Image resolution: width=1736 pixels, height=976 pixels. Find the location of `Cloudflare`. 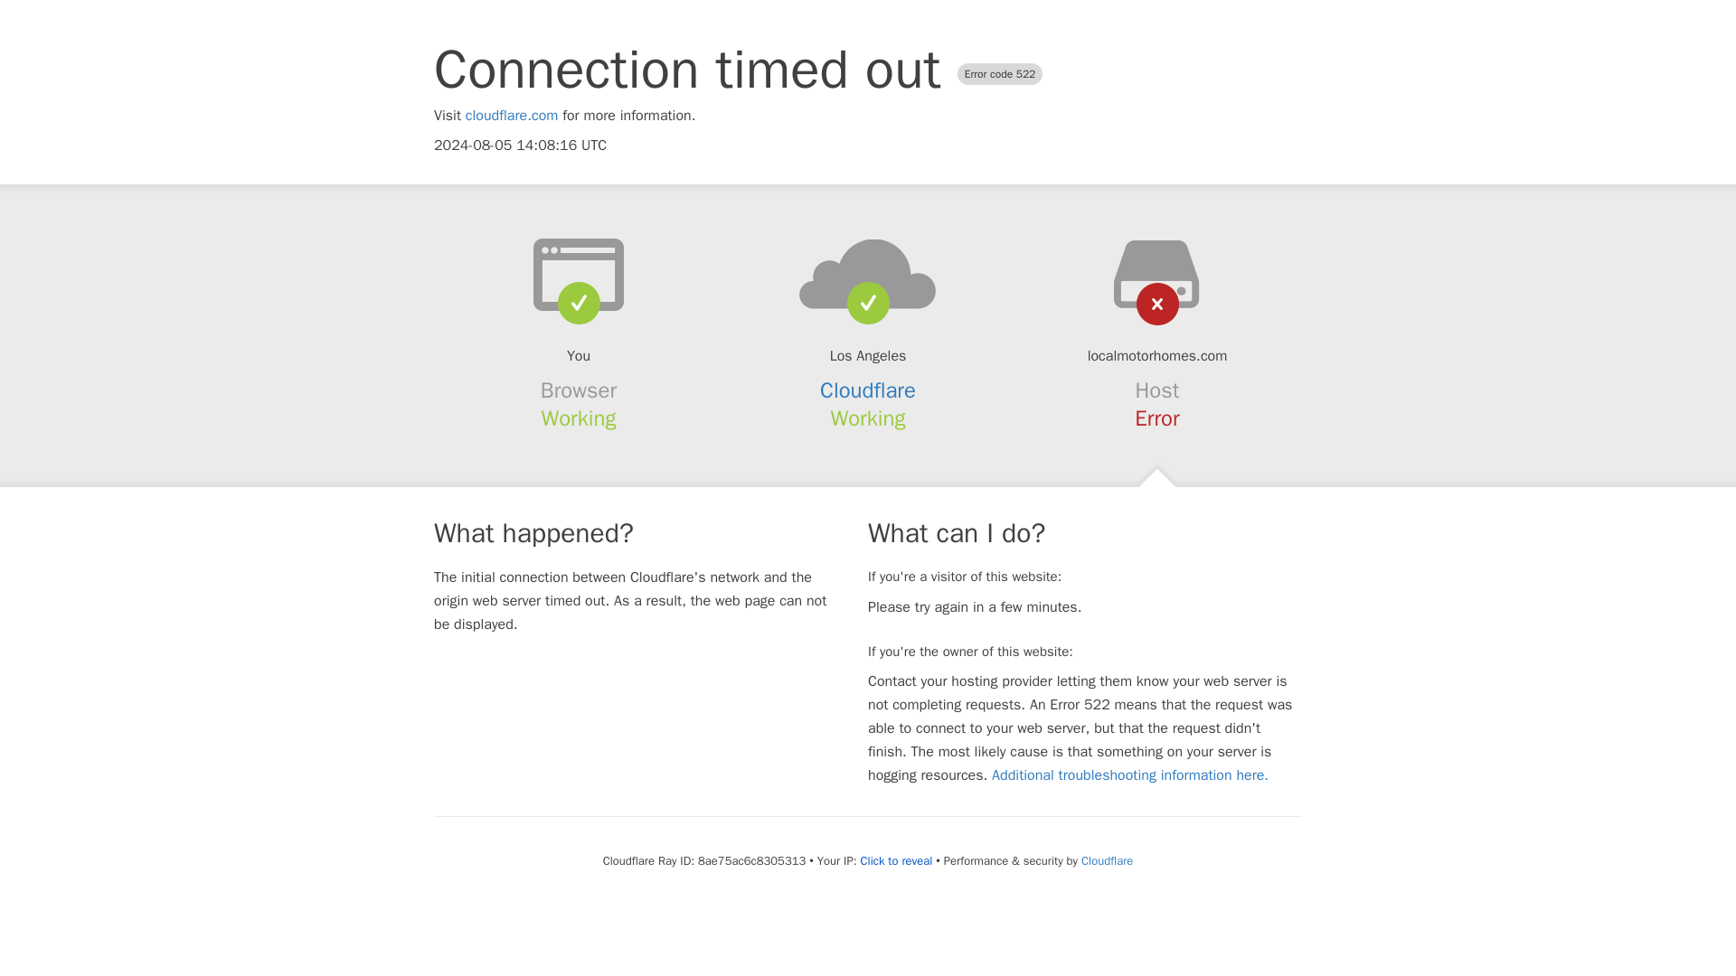

Cloudflare is located at coordinates (1107, 860).